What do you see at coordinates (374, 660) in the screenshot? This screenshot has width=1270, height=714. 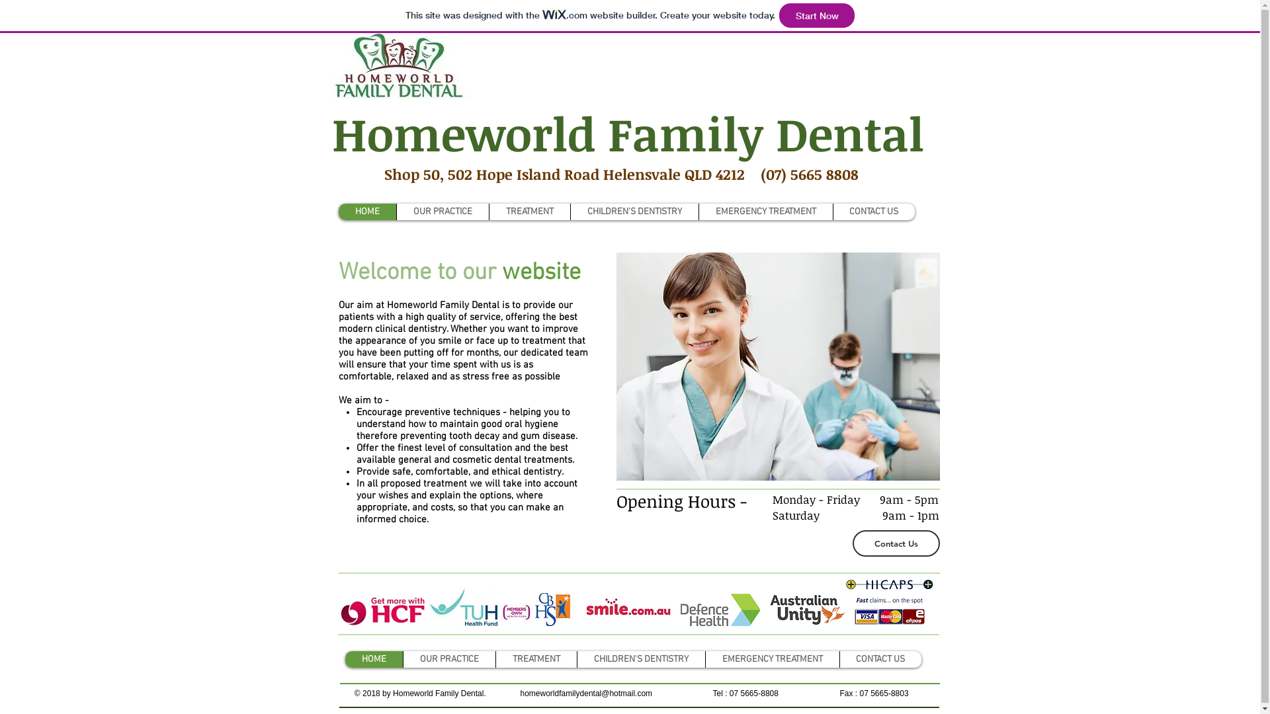 I see `HOME` at bounding box center [374, 660].